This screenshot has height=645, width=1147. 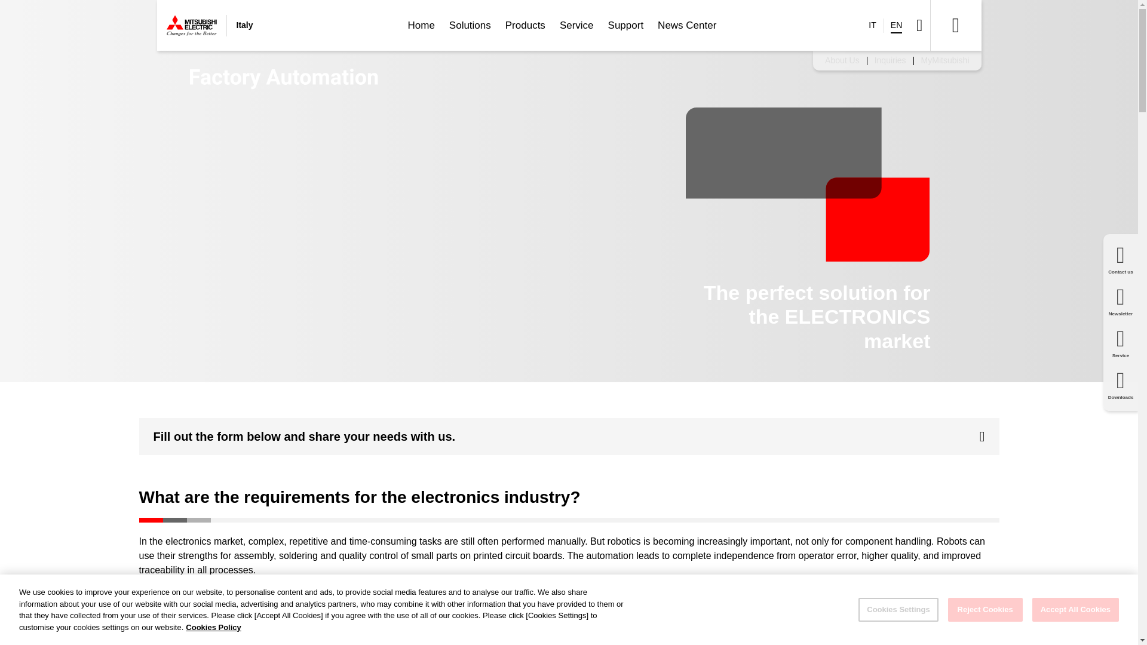 What do you see at coordinates (896, 25) in the screenshot?
I see `English` at bounding box center [896, 25].